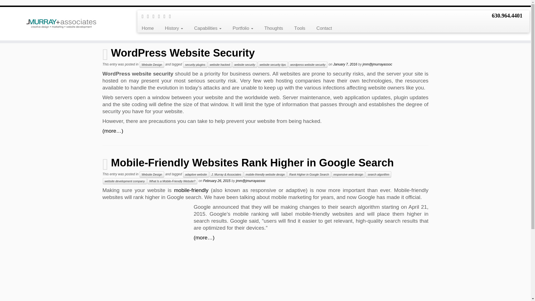 The image size is (535, 301). What do you see at coordinates (135, 8) in the screenshot?
I see `Marketing Blog Posts` at bounding box center [135, 8].